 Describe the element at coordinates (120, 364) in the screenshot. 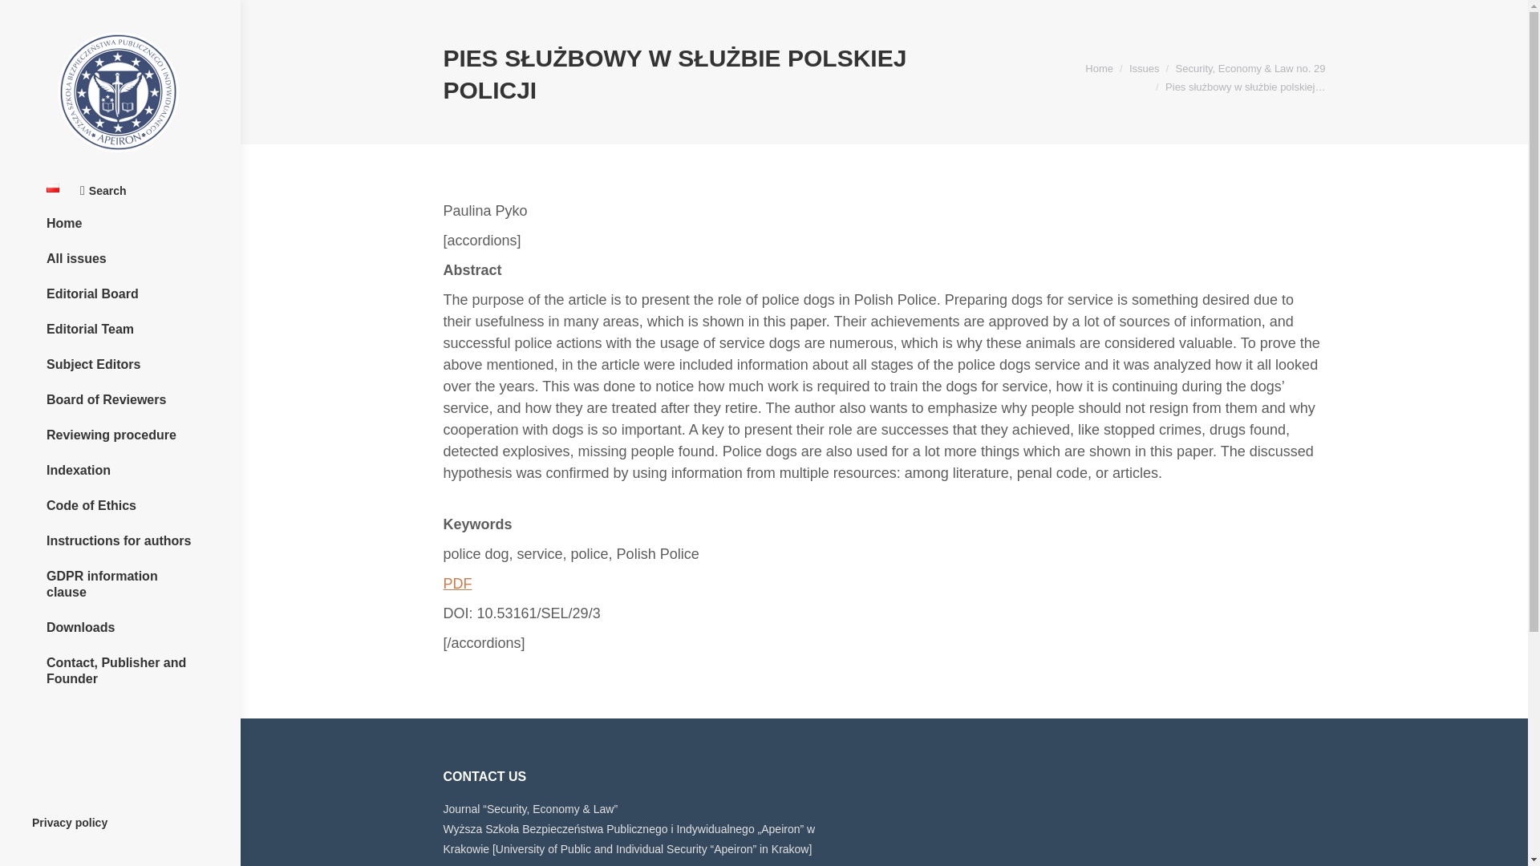

I see `Subject Editors` at that location.